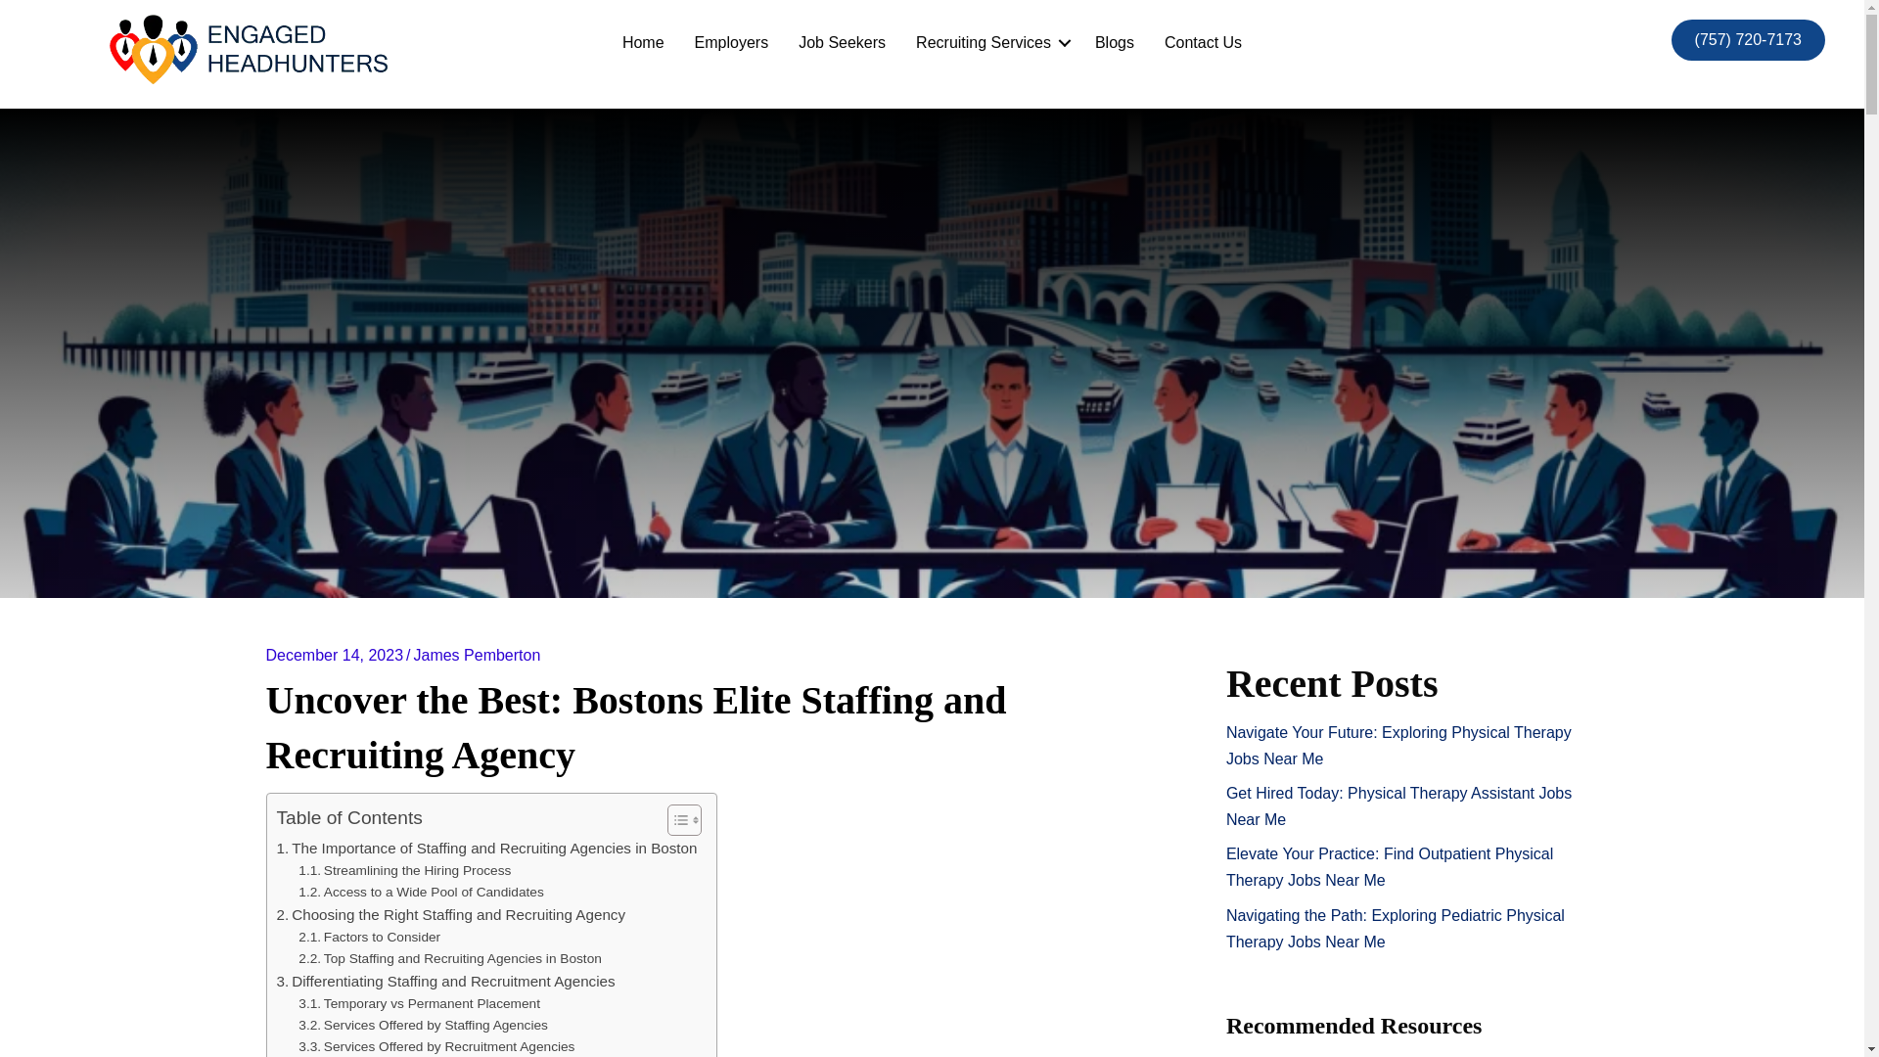 The width and height of the screenshot is (1879, 1057). I want to click on Home, so click(642, 42).